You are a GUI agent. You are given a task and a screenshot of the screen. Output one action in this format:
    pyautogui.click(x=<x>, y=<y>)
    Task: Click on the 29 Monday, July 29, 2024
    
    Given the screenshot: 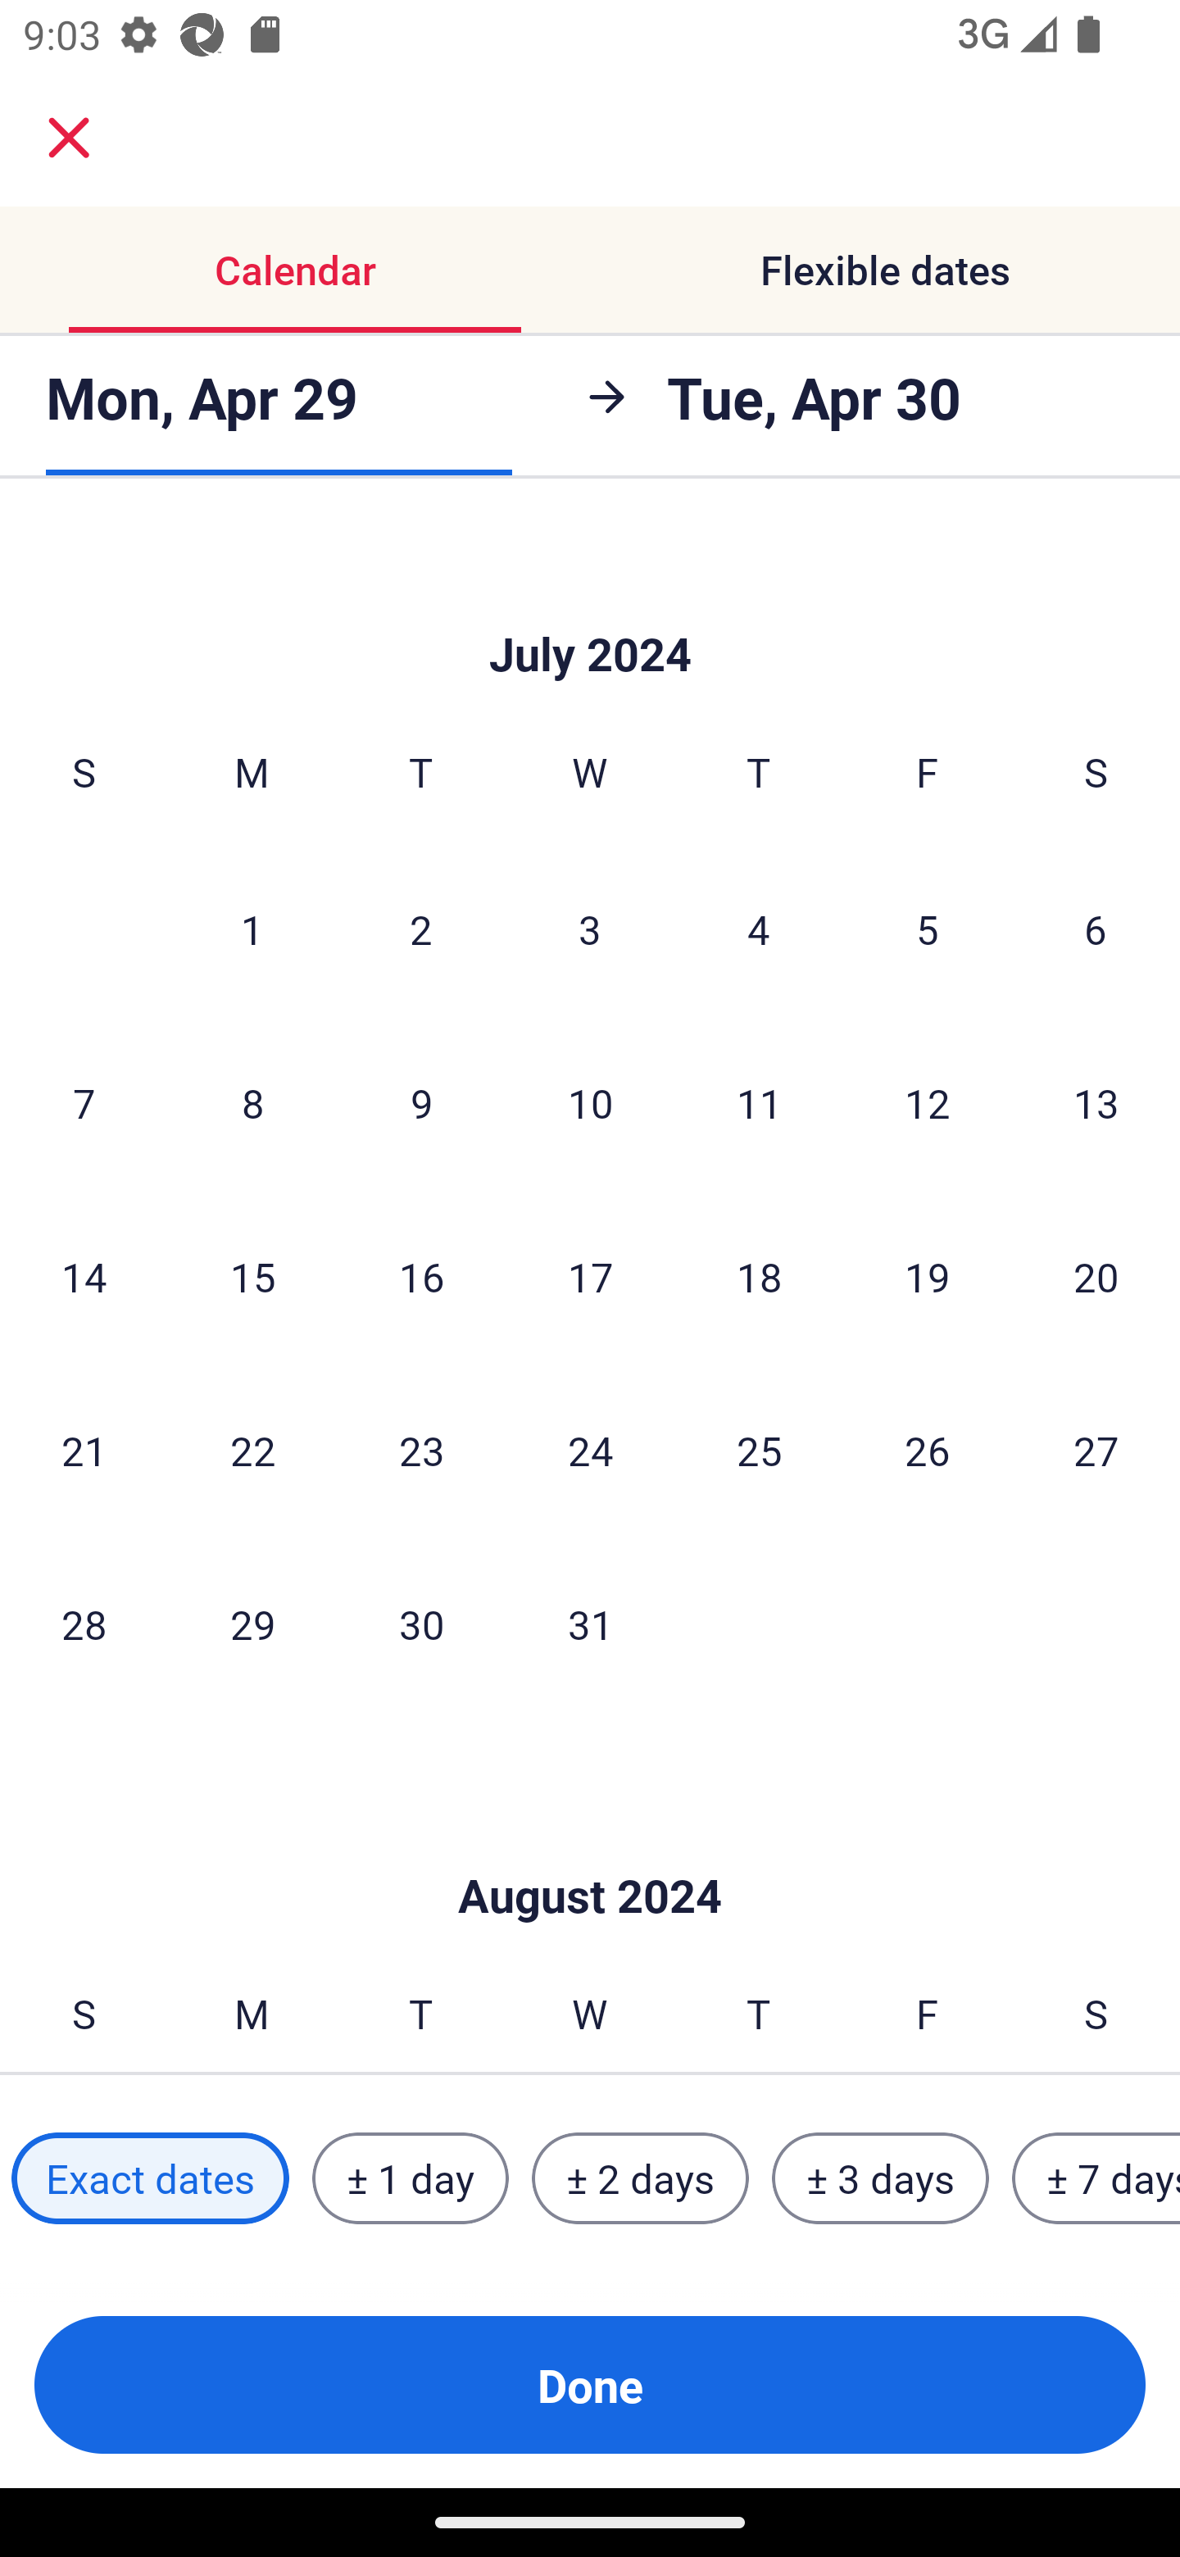 What is the action you would take?
    pyautogui.click(x=252, y=1624)
    